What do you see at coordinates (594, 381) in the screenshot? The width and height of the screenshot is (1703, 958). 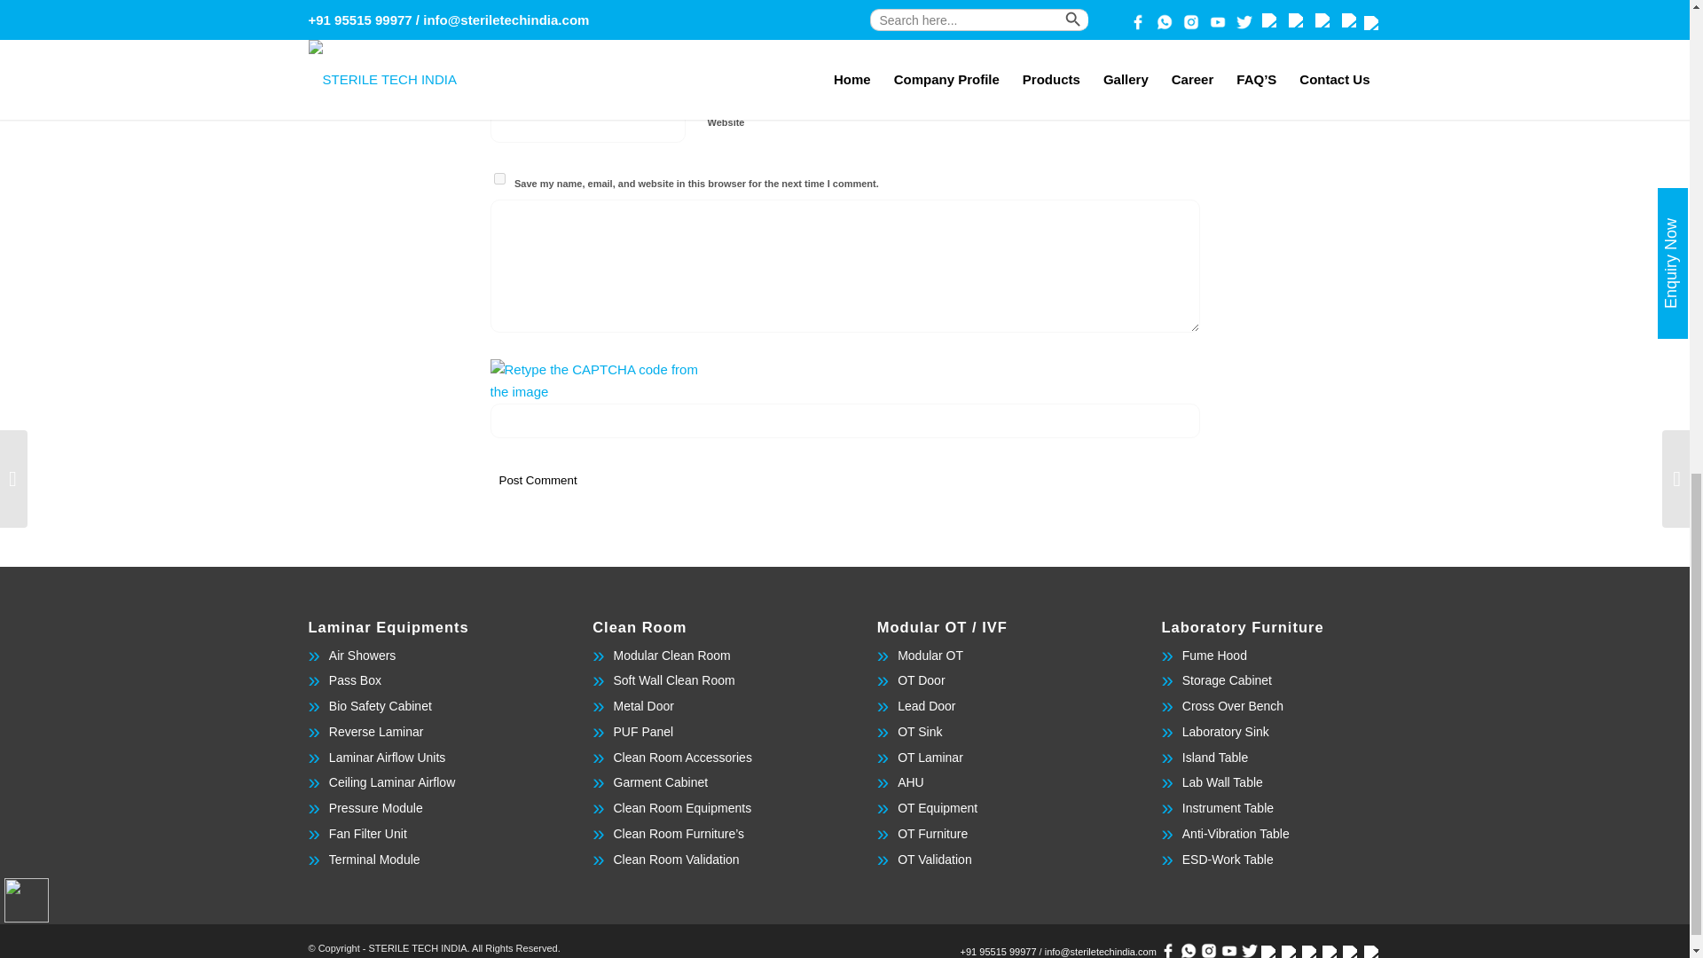 I see `What is the WordPress CAPTCHA Plugin?` at bounding box center [594, 381].